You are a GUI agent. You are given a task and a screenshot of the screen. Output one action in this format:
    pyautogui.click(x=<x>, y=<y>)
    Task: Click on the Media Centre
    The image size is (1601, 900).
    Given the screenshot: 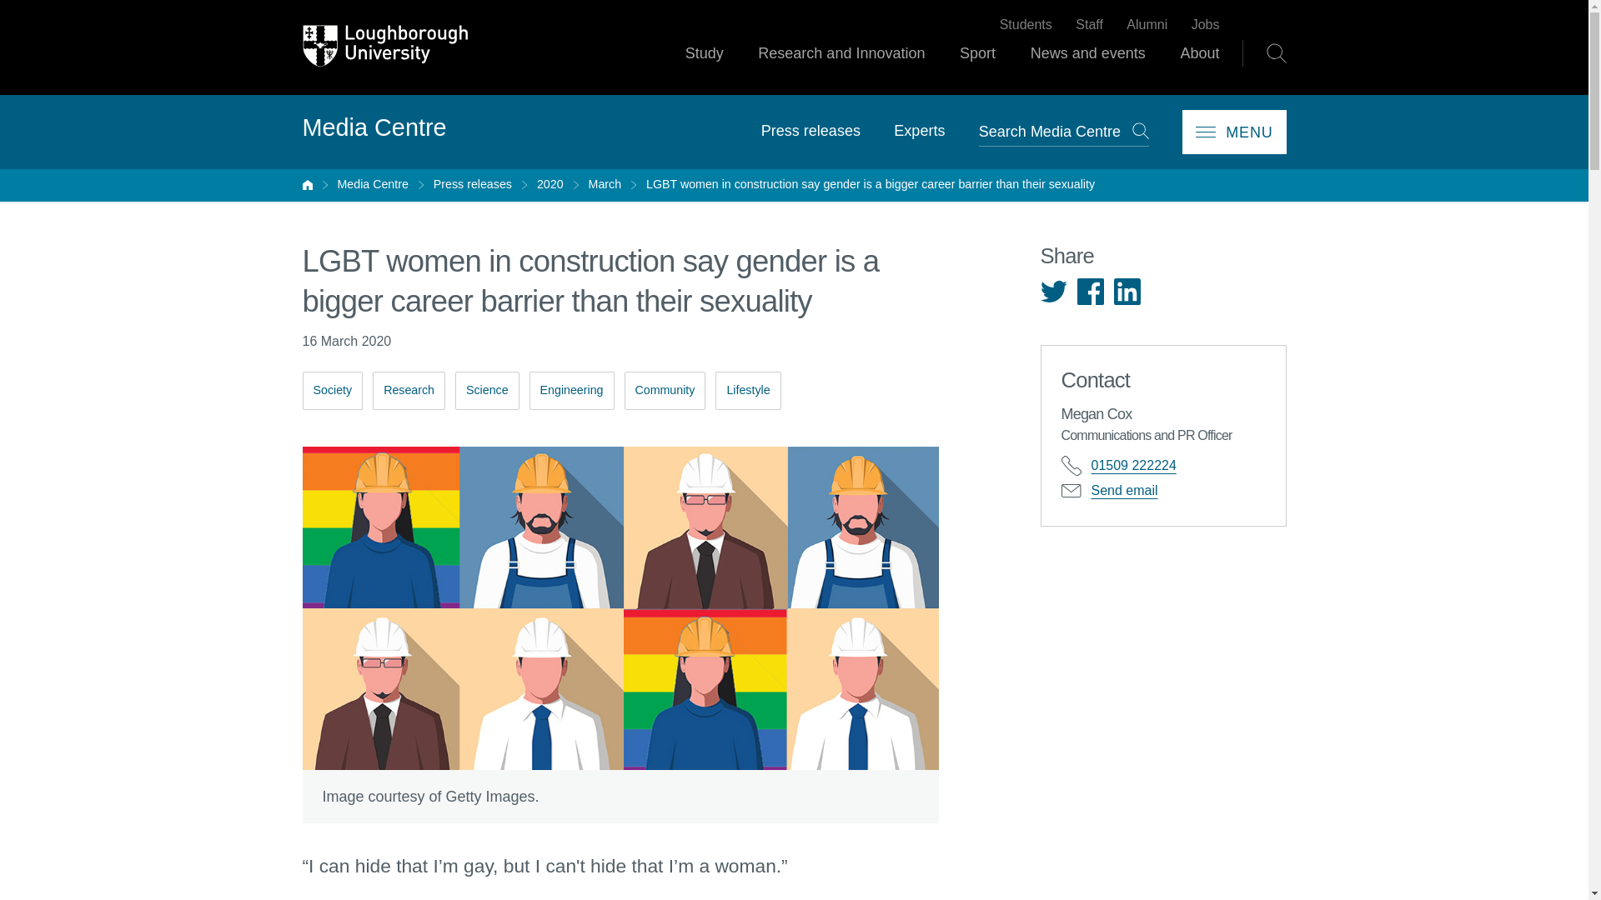 What is the action you would take?
    pyautogui.click(x=374, y=128)
    